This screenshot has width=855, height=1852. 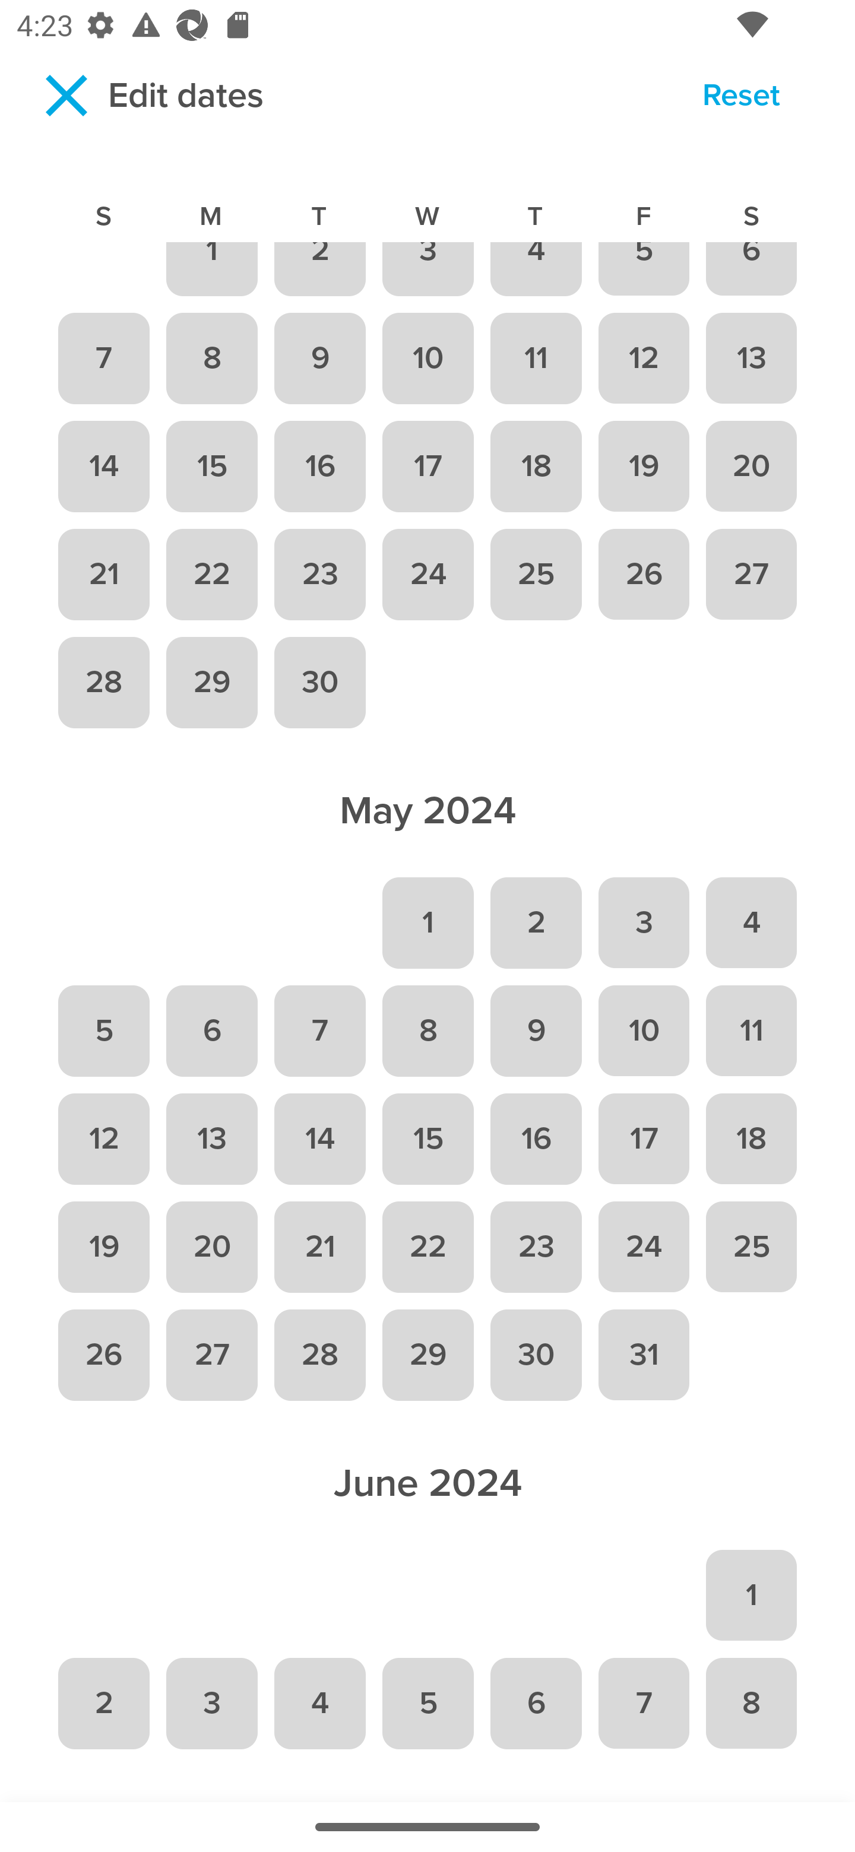 What do you see at coordinates (752, 1702) in the screenshot?
I see `8` at bounding box center [752, 1702].